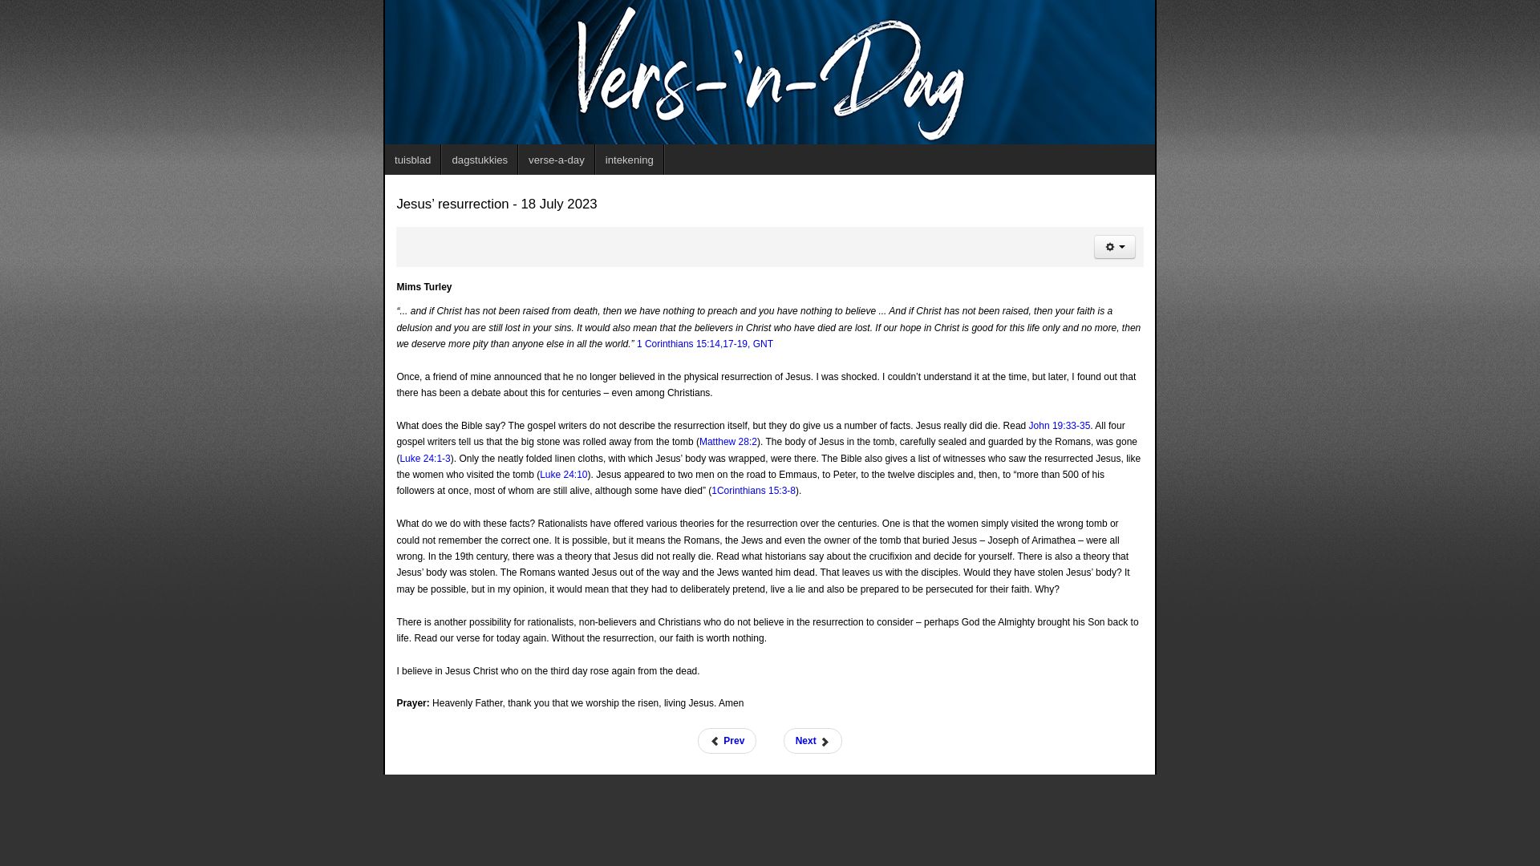 The image size is (1540, 866). What do you see at coordinates (1059, 425) in the screenshot?
I see `John 19:33-35` at bounding box center [1059, 425].